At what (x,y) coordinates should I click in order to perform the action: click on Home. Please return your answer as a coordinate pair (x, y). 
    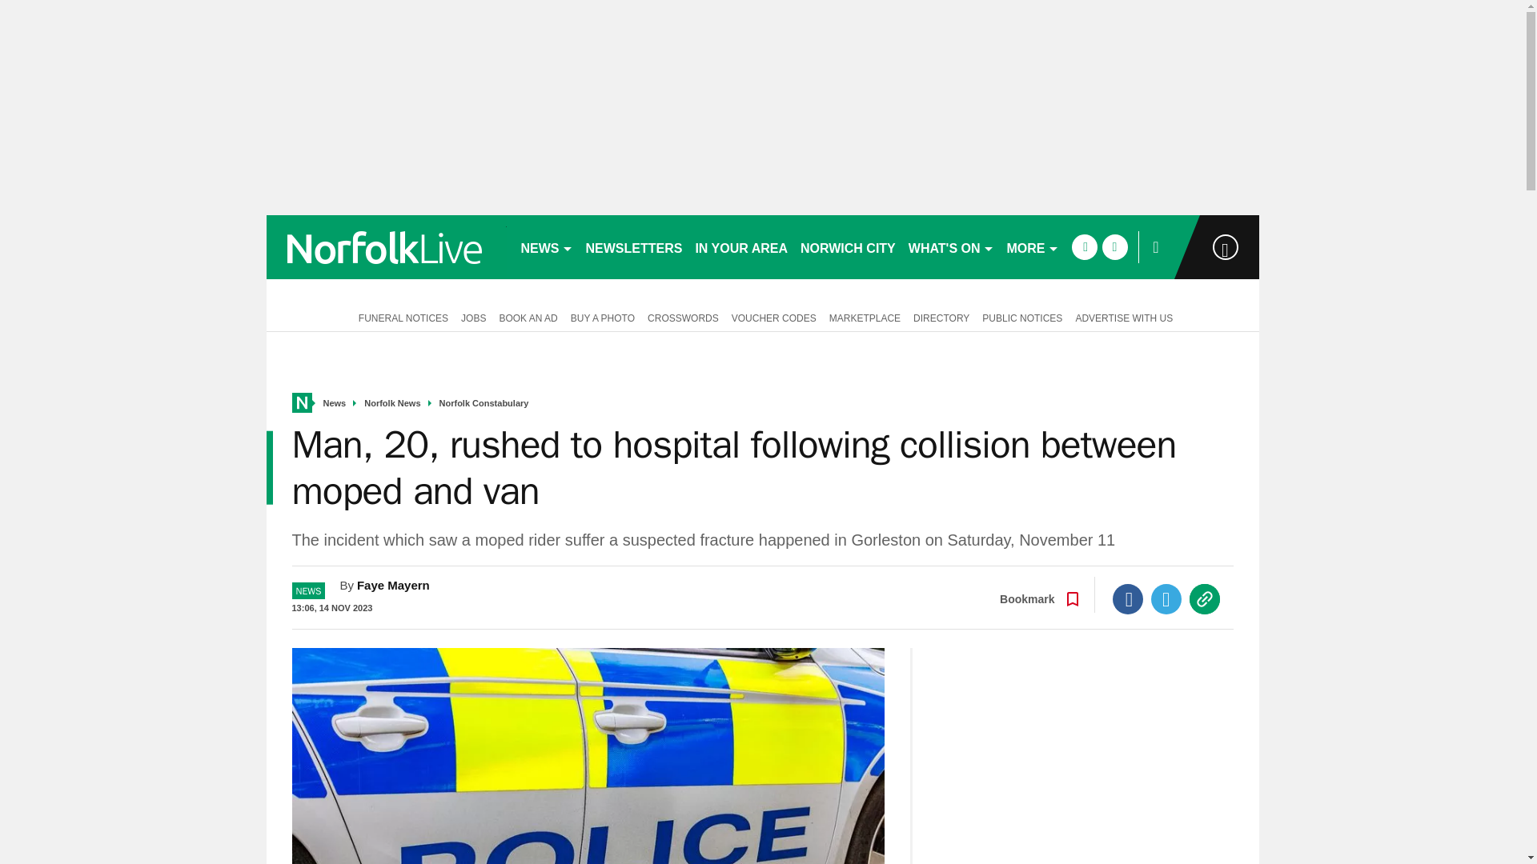
    Looking at the image, I should click on (301, 403).